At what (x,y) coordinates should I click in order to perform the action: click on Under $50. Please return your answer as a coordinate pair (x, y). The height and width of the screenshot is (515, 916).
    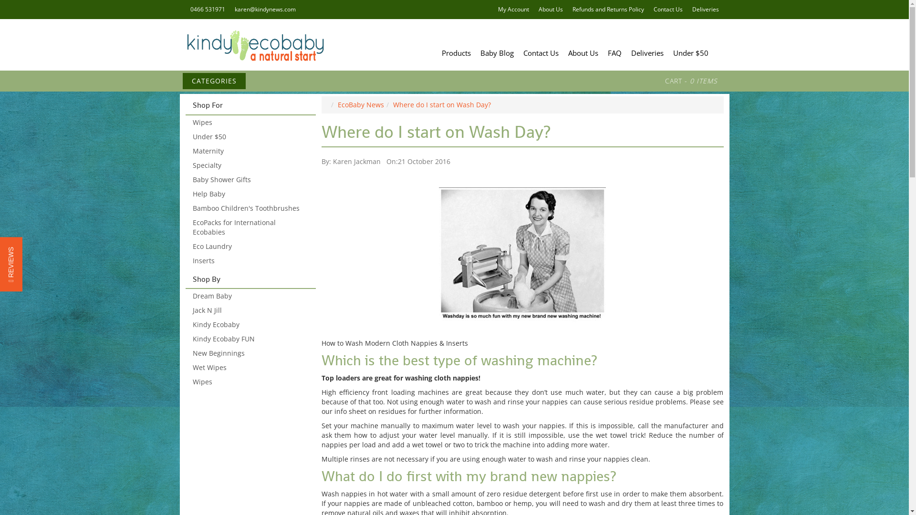
    Looking at the image, I should click on (250, 137).